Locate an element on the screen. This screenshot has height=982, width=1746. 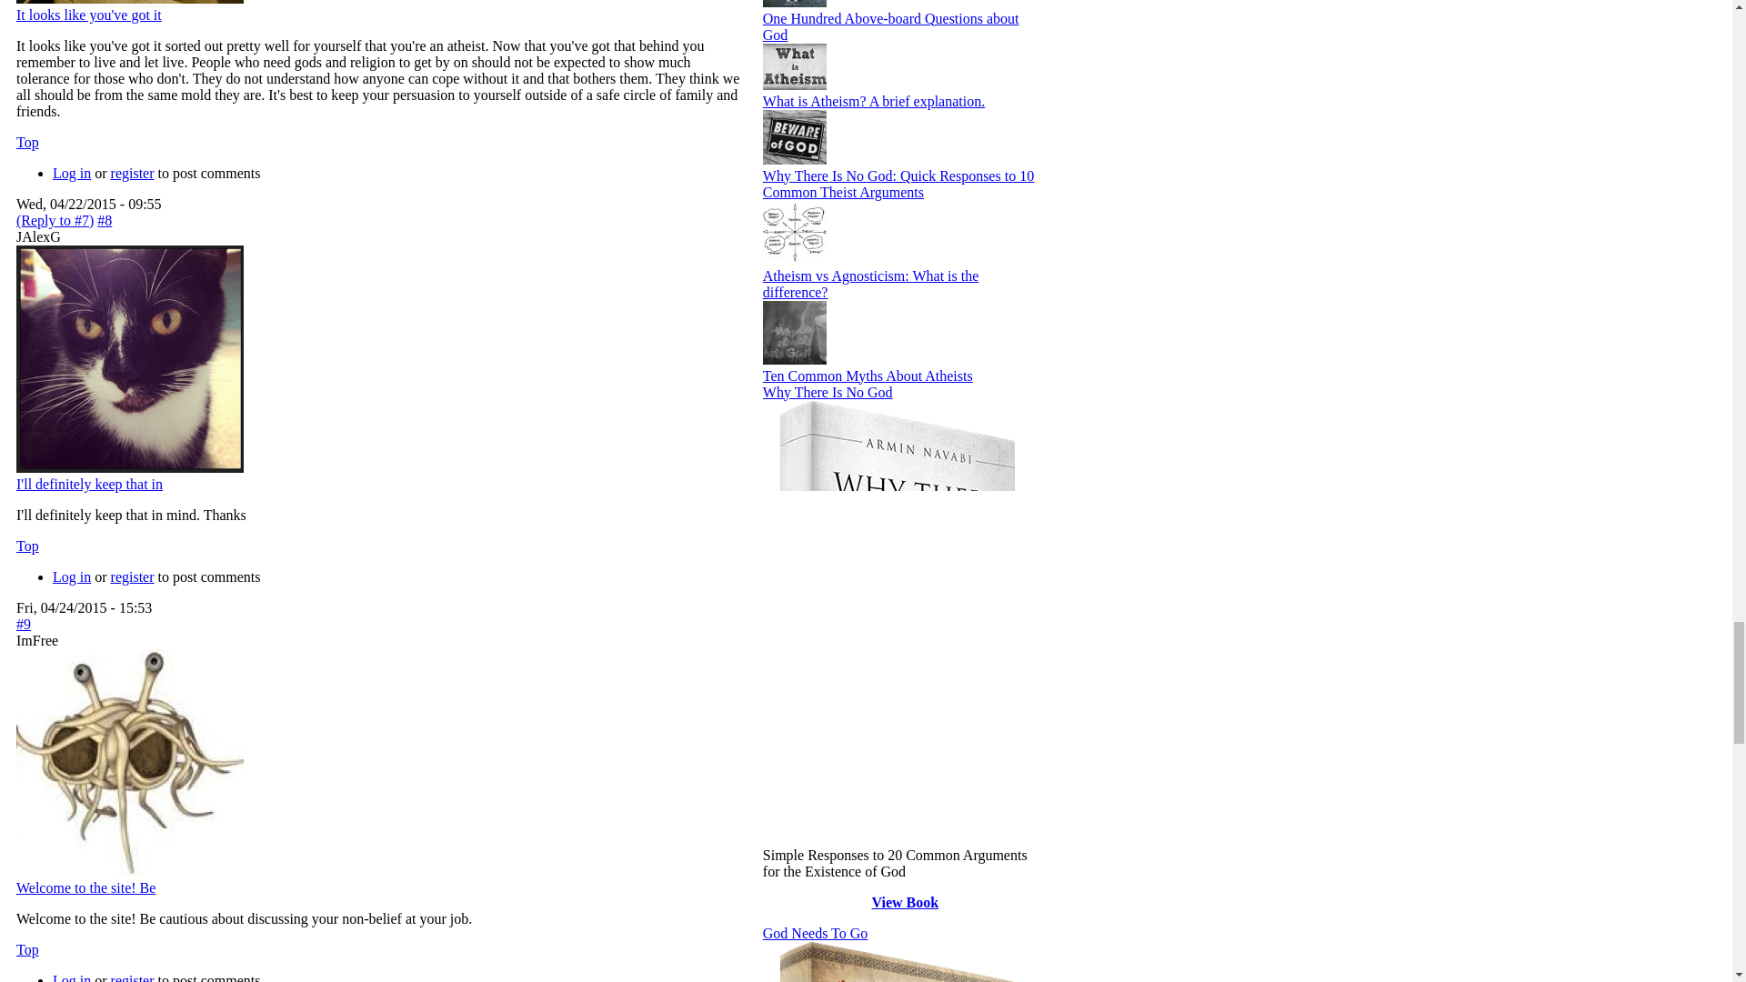
JAlexG's picture is located at coordinates (129, 358).